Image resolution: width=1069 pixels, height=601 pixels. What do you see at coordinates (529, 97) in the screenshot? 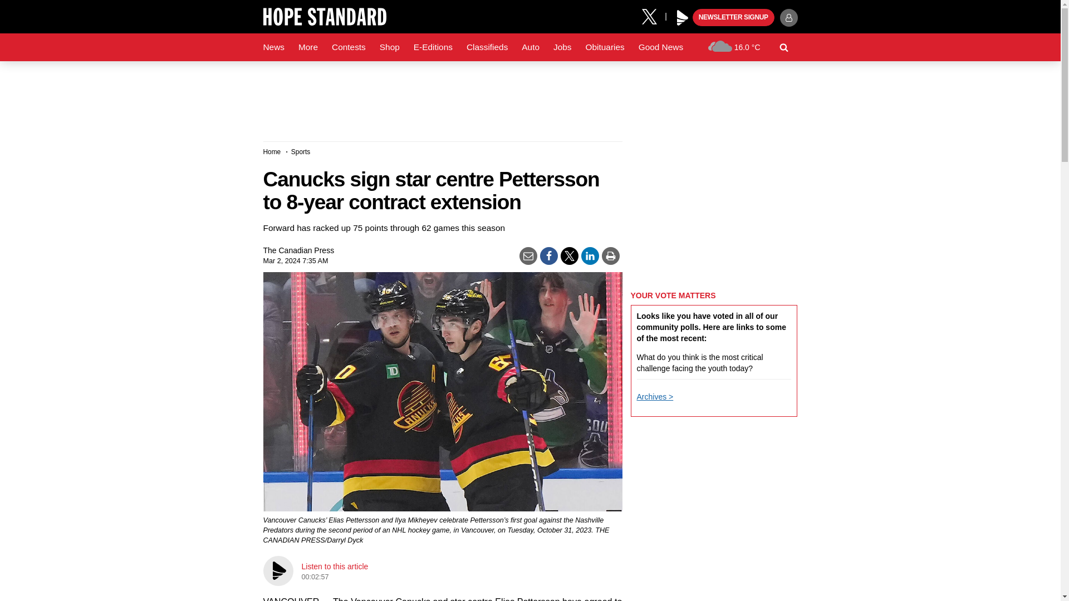
I see `3rd party ad content` at bounding box center [529, 97].